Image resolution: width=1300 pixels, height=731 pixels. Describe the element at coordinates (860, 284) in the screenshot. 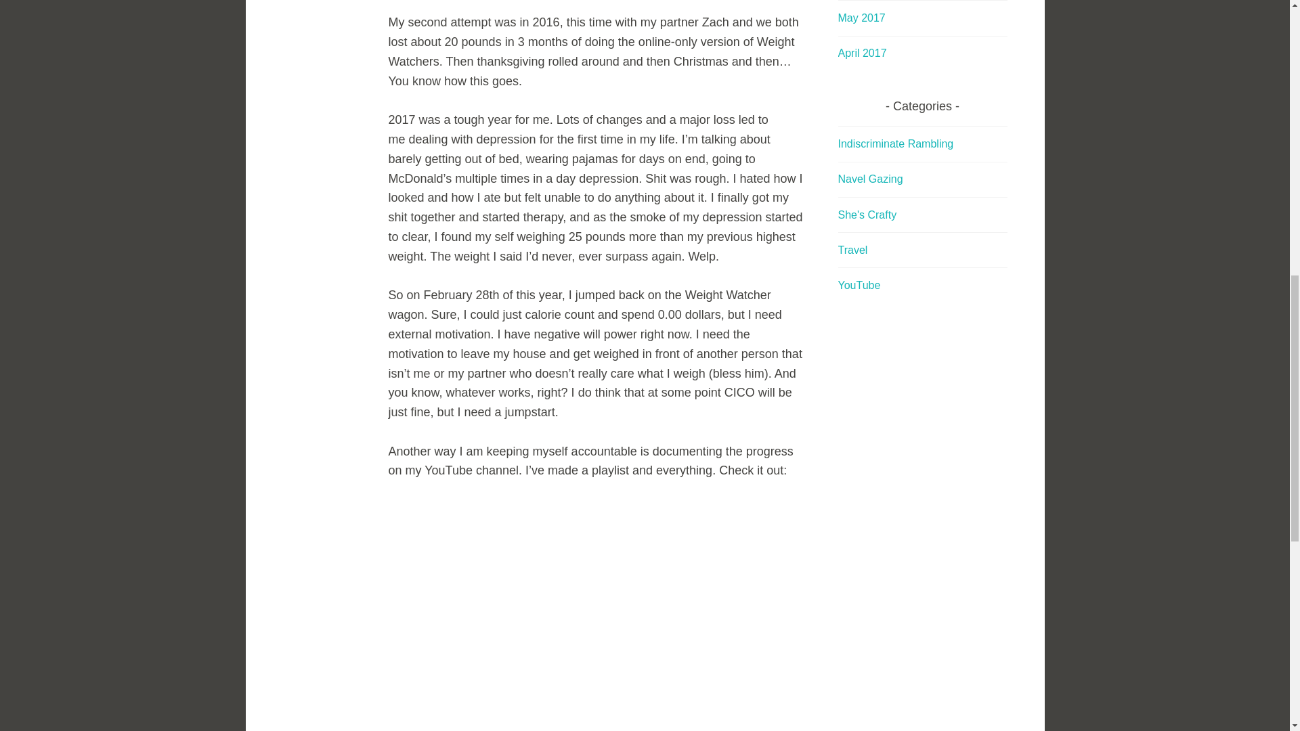

I see `YouTube` at that location.